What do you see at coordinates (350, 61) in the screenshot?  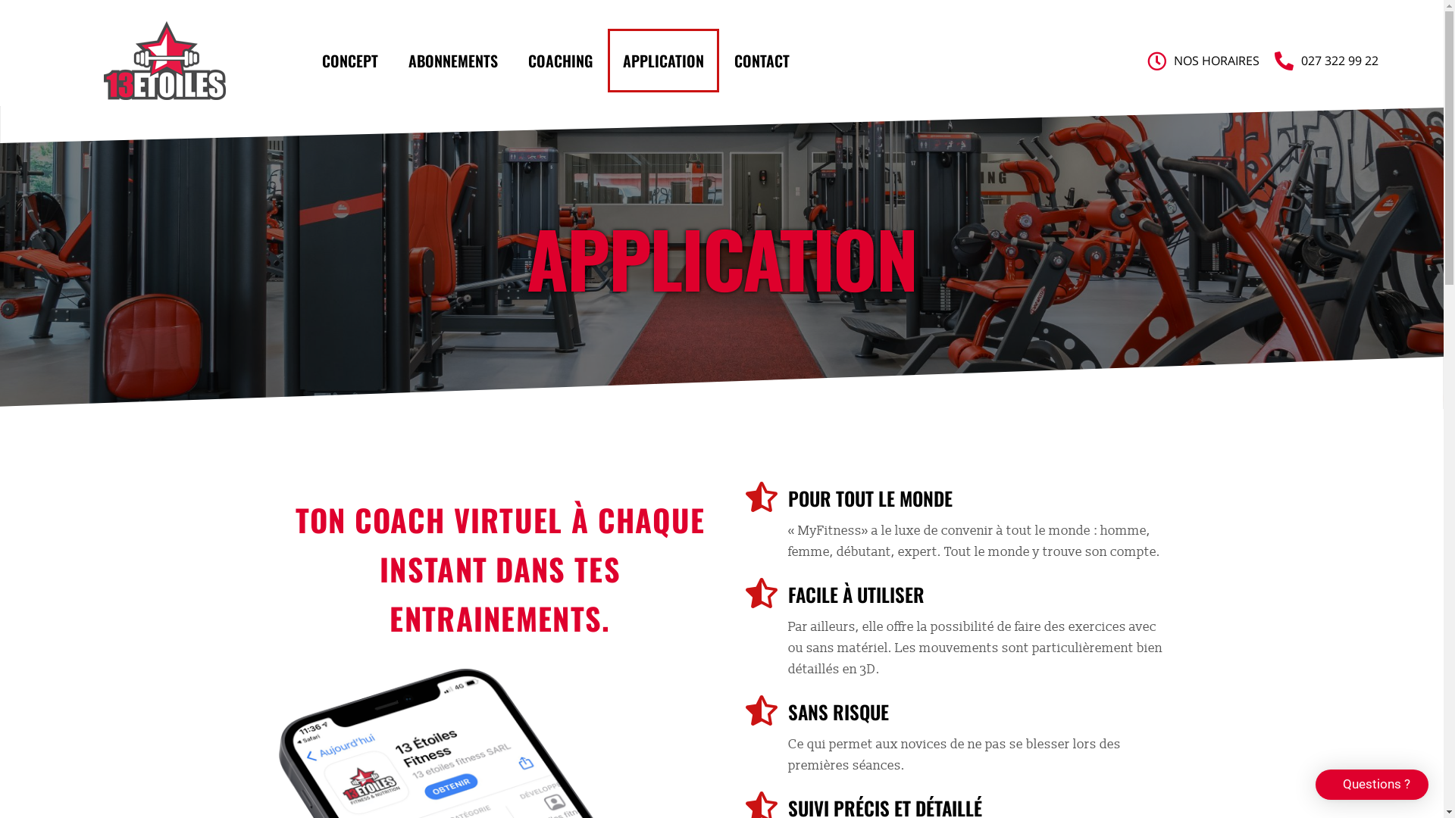 I see `CONCEPT` at bounding box center [350, 61].